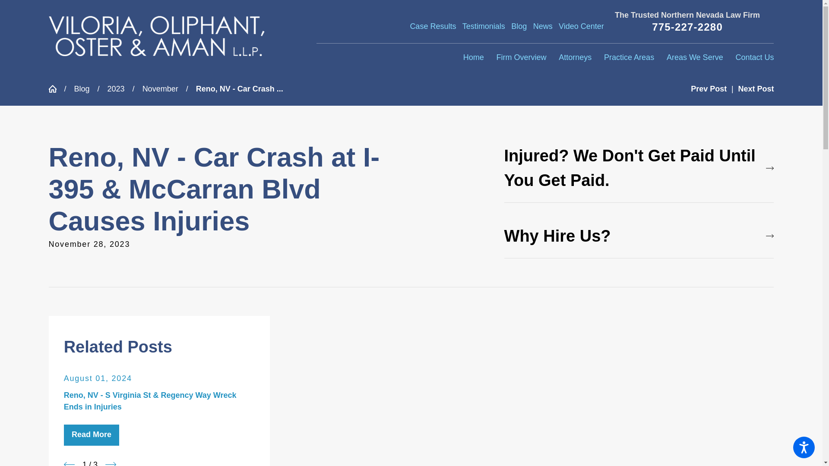  What do you see at coordinates (575, 58) in the screenshot?
I see `Attorneys` at bounding box center [575, 58].